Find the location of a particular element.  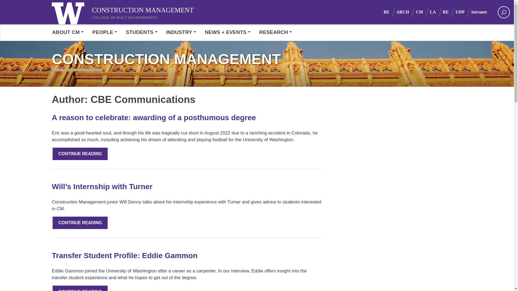

PEOPLE is located at coordinates (105, 32).